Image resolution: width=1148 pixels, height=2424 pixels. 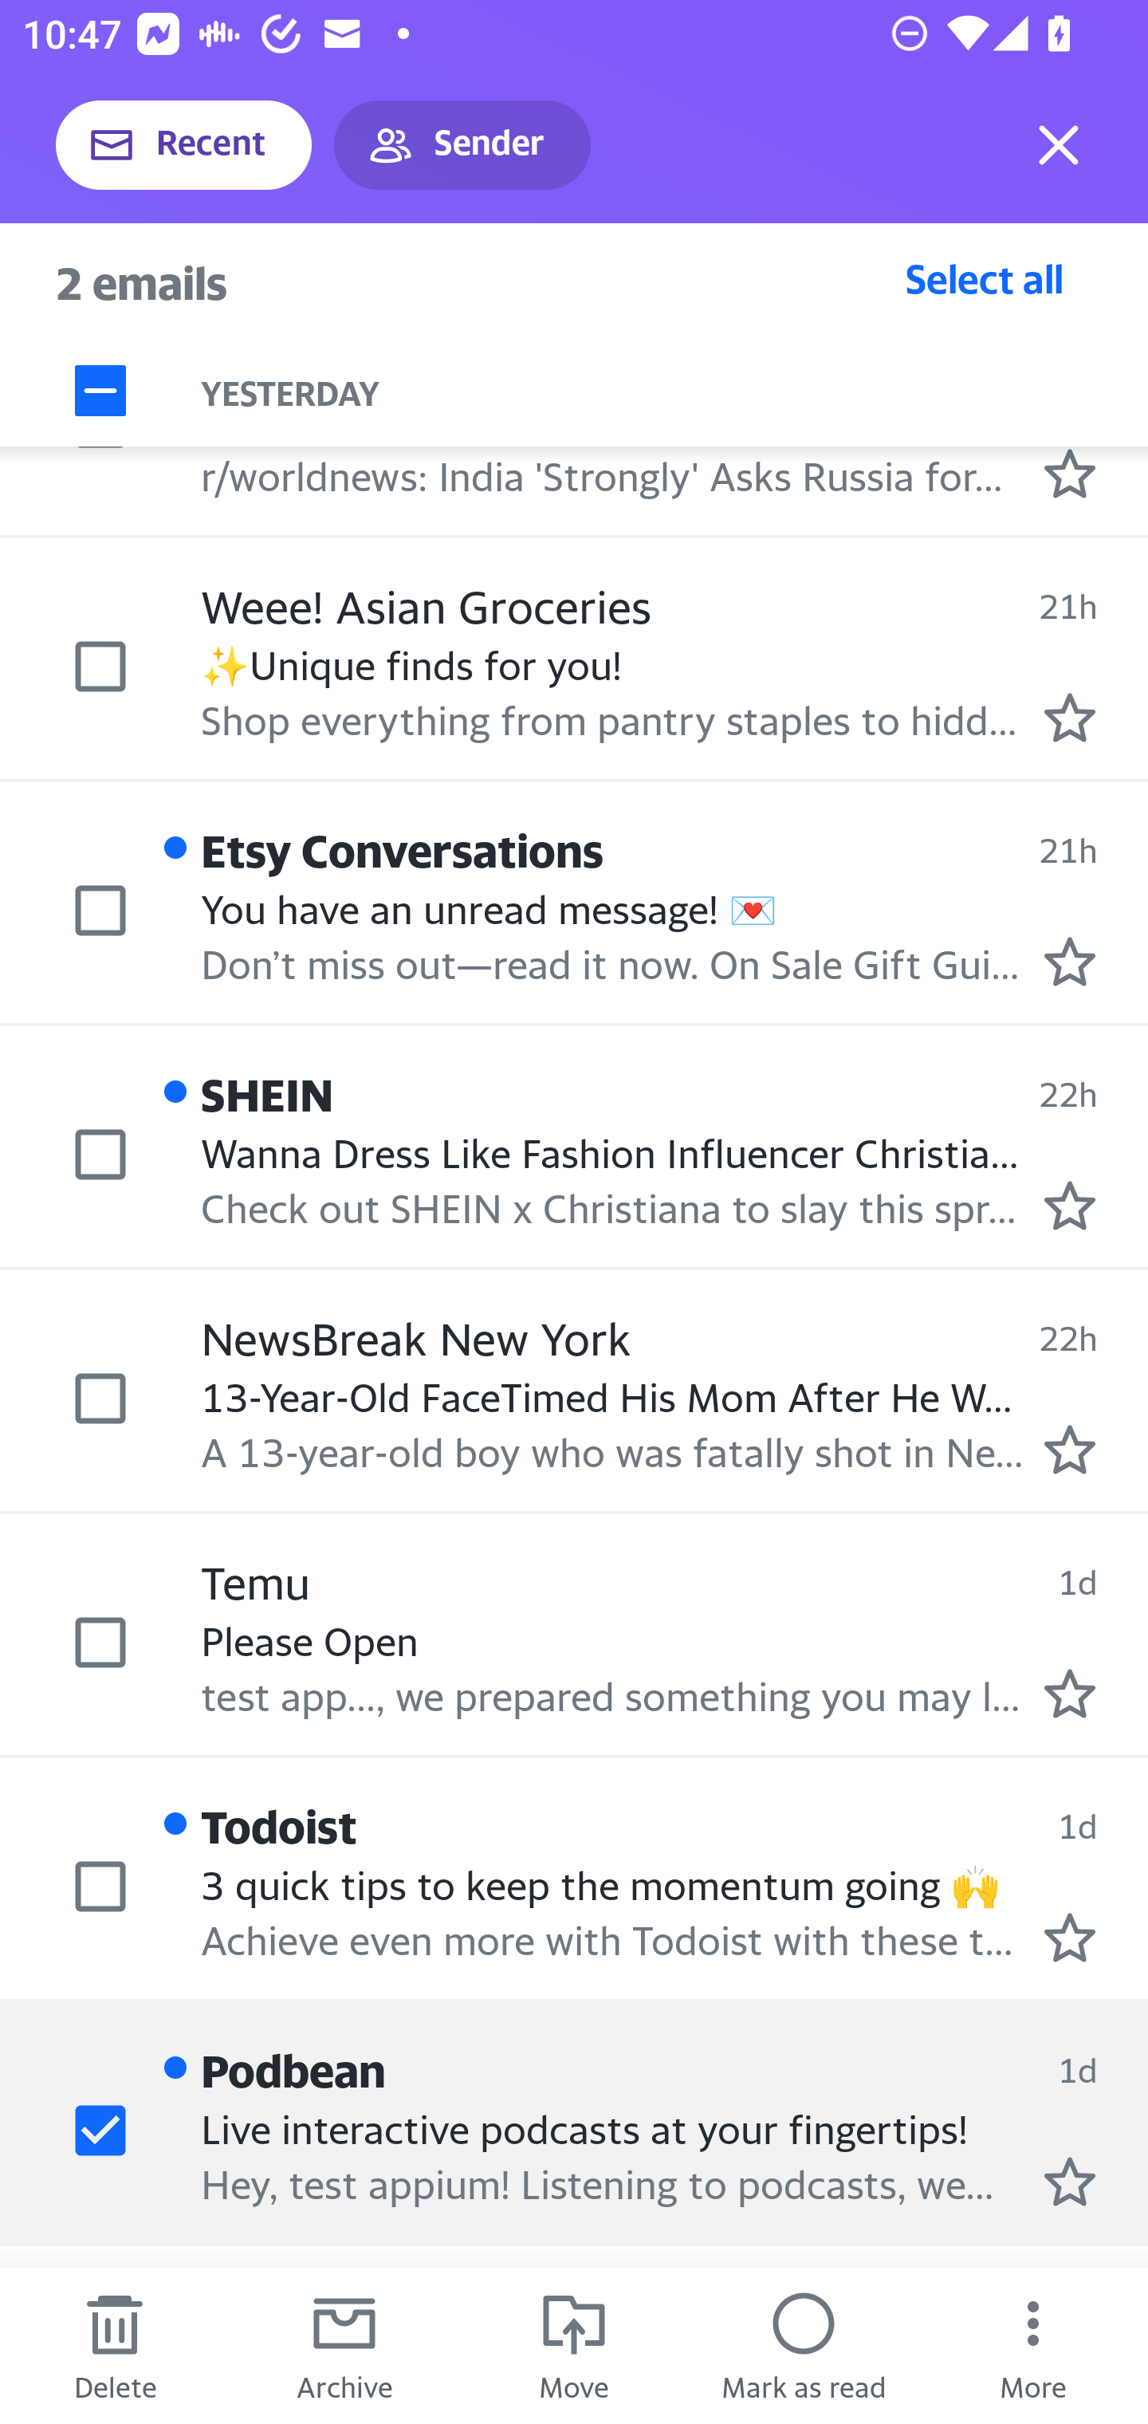 What do you see at coordinates (1070, 1206) in the screenshot?
I see `Mark as starred.` at bounding box center [1070, 1206].